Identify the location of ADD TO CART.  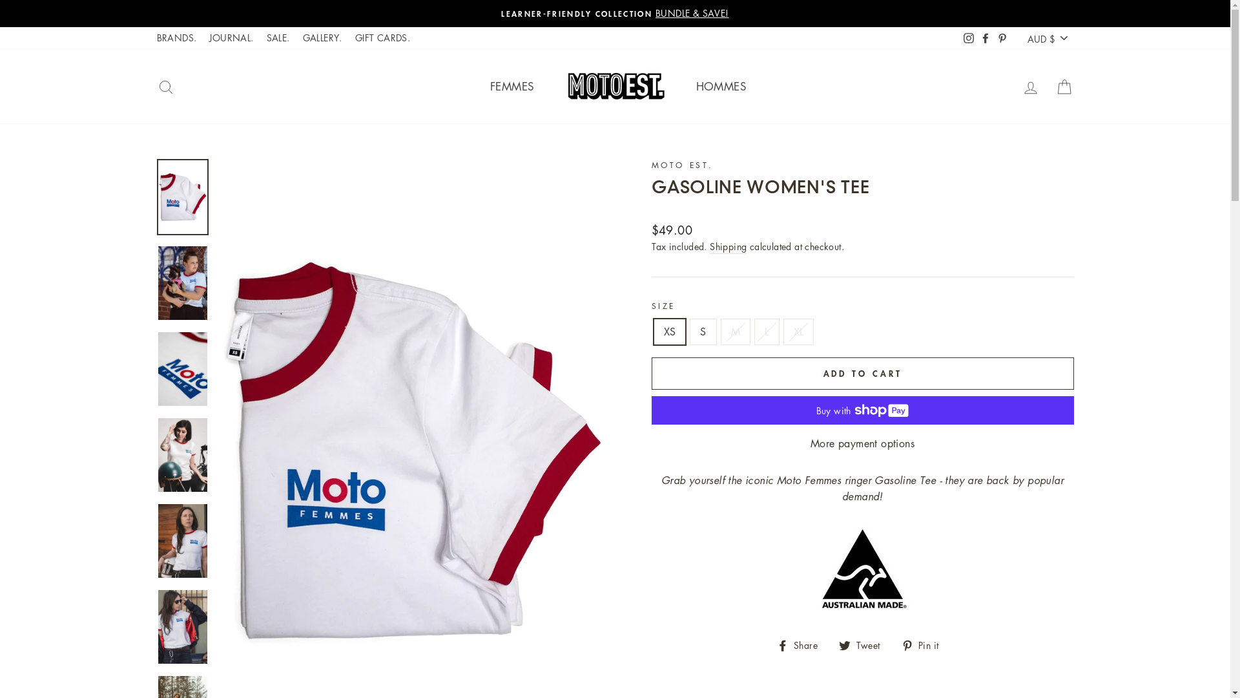
(862, 374).